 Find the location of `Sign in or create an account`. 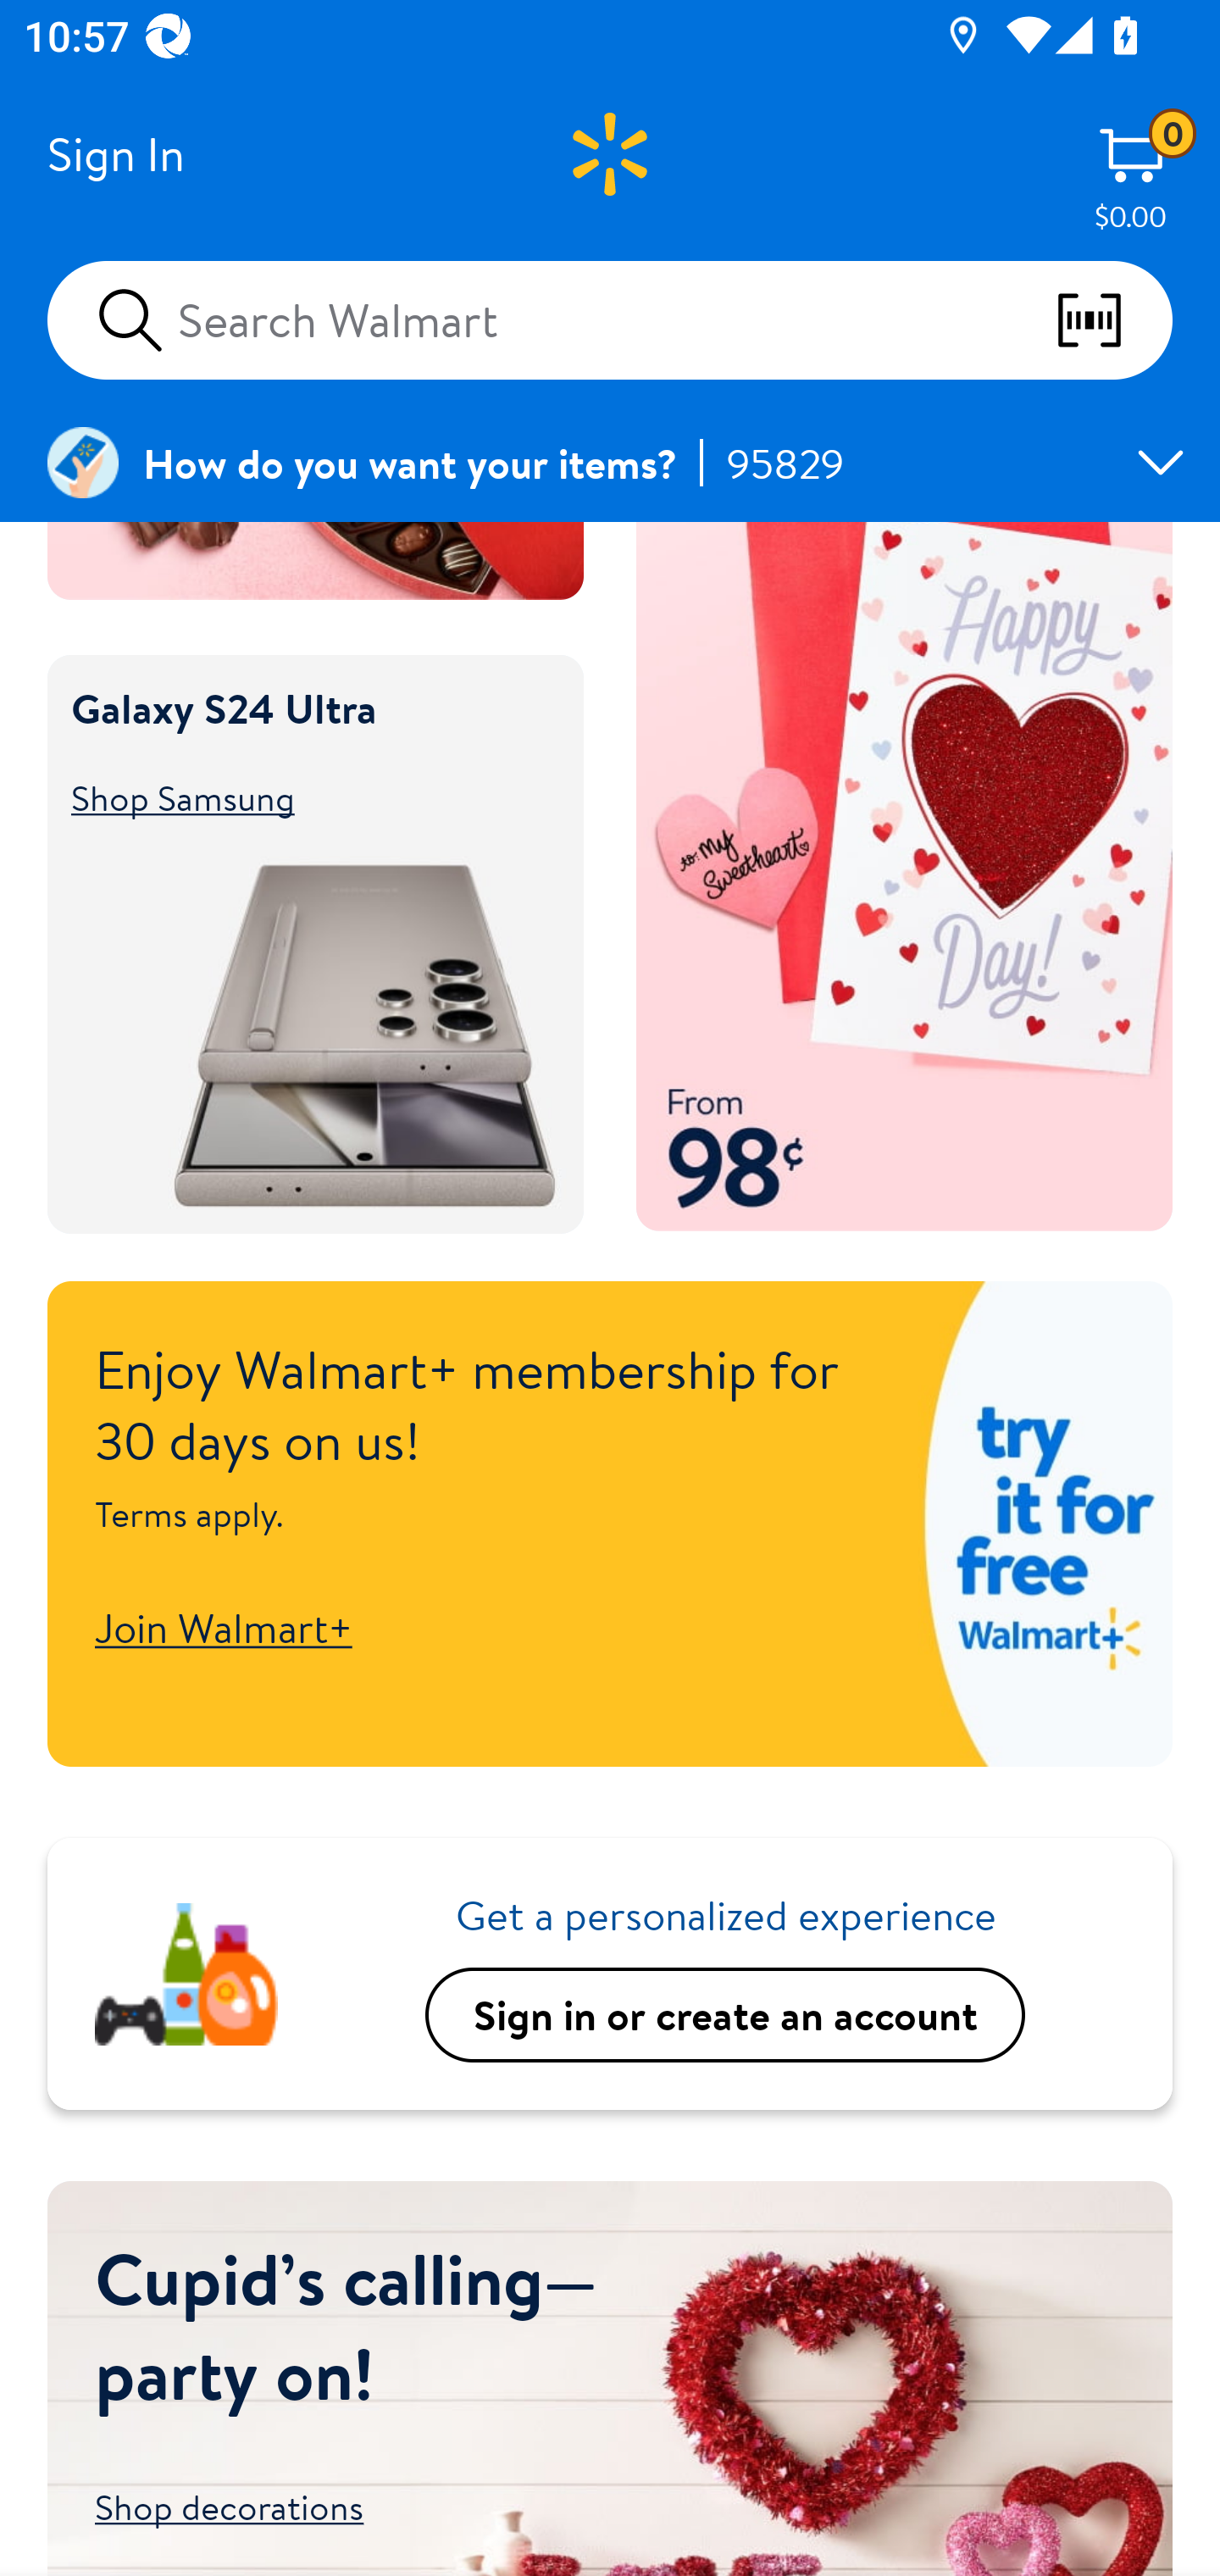

Sign in or create an account is located at coordinates (725, 2015).